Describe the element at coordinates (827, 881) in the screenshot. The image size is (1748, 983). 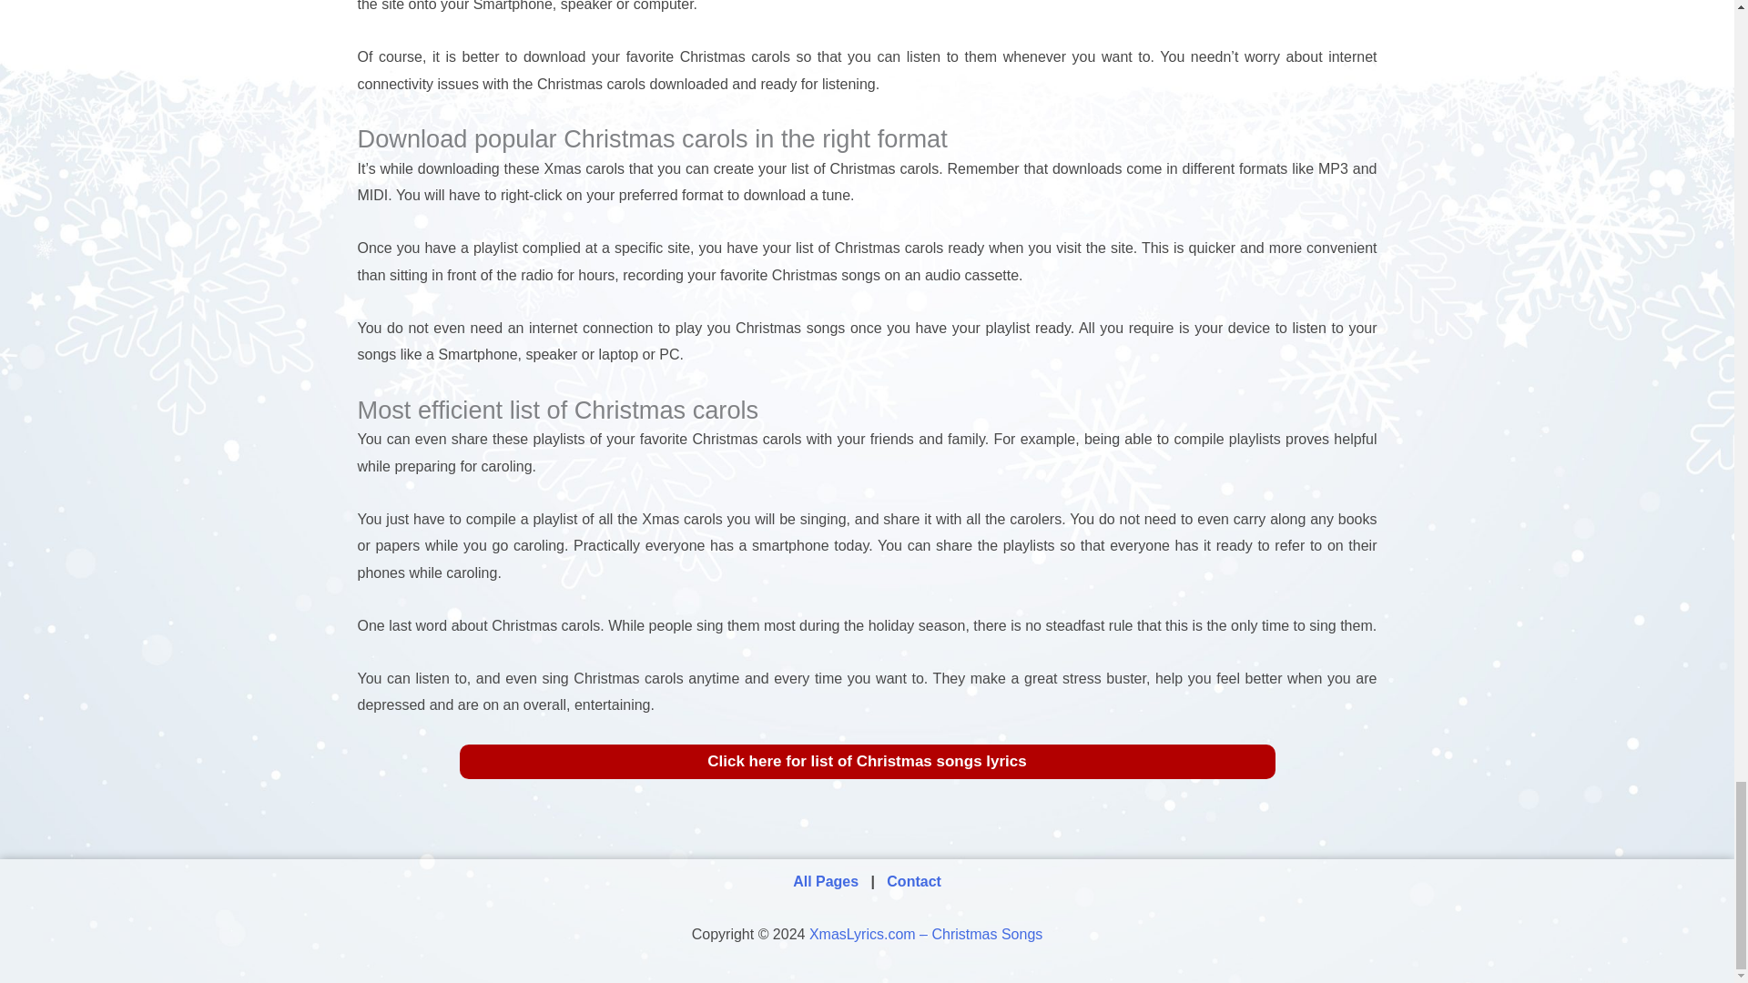
I see `All Pages ` at that location.